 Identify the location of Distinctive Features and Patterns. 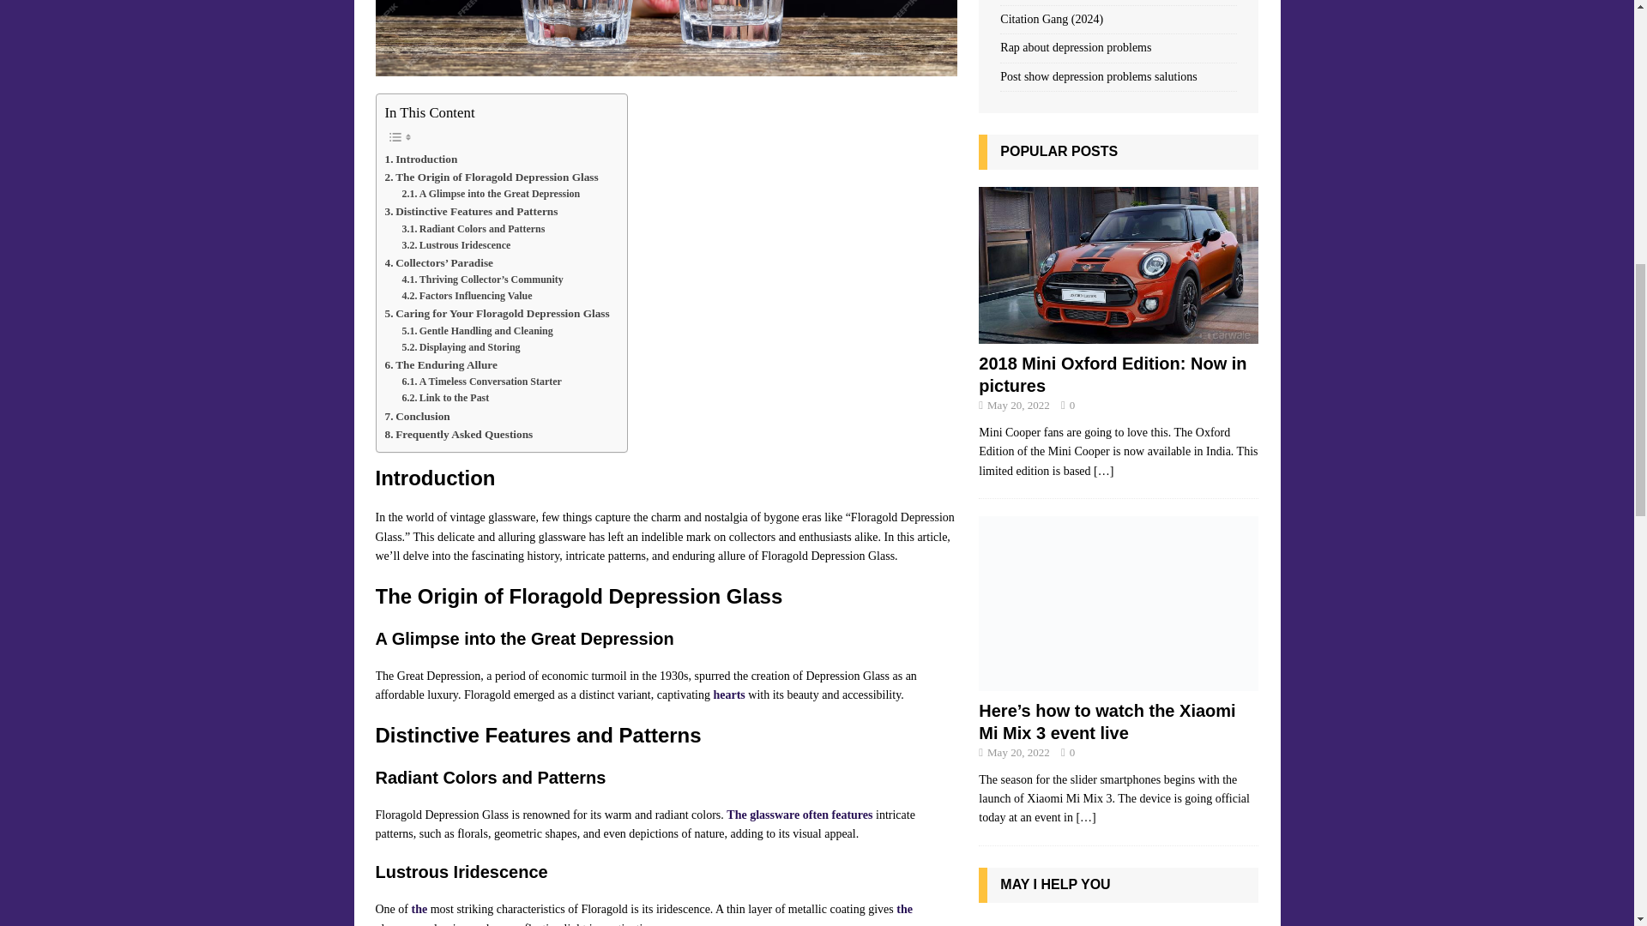
(470, 211).